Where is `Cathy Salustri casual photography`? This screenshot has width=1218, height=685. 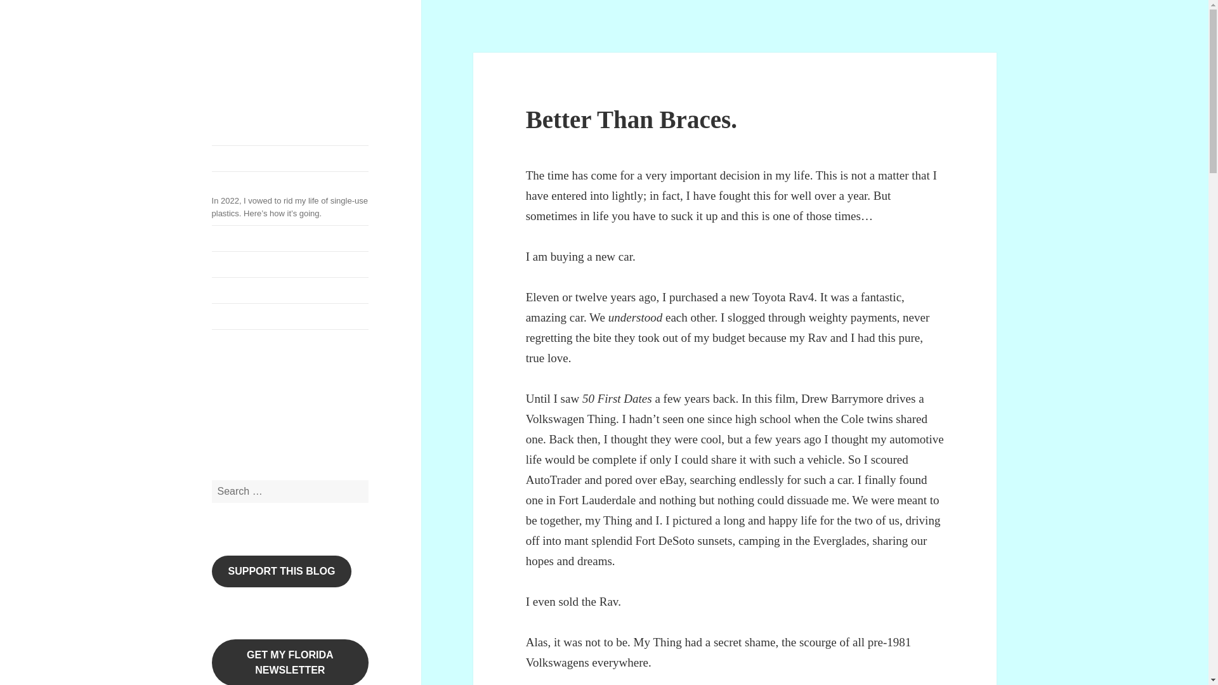 Cathy Salustri casual photography is located at coordinates (320, 397).